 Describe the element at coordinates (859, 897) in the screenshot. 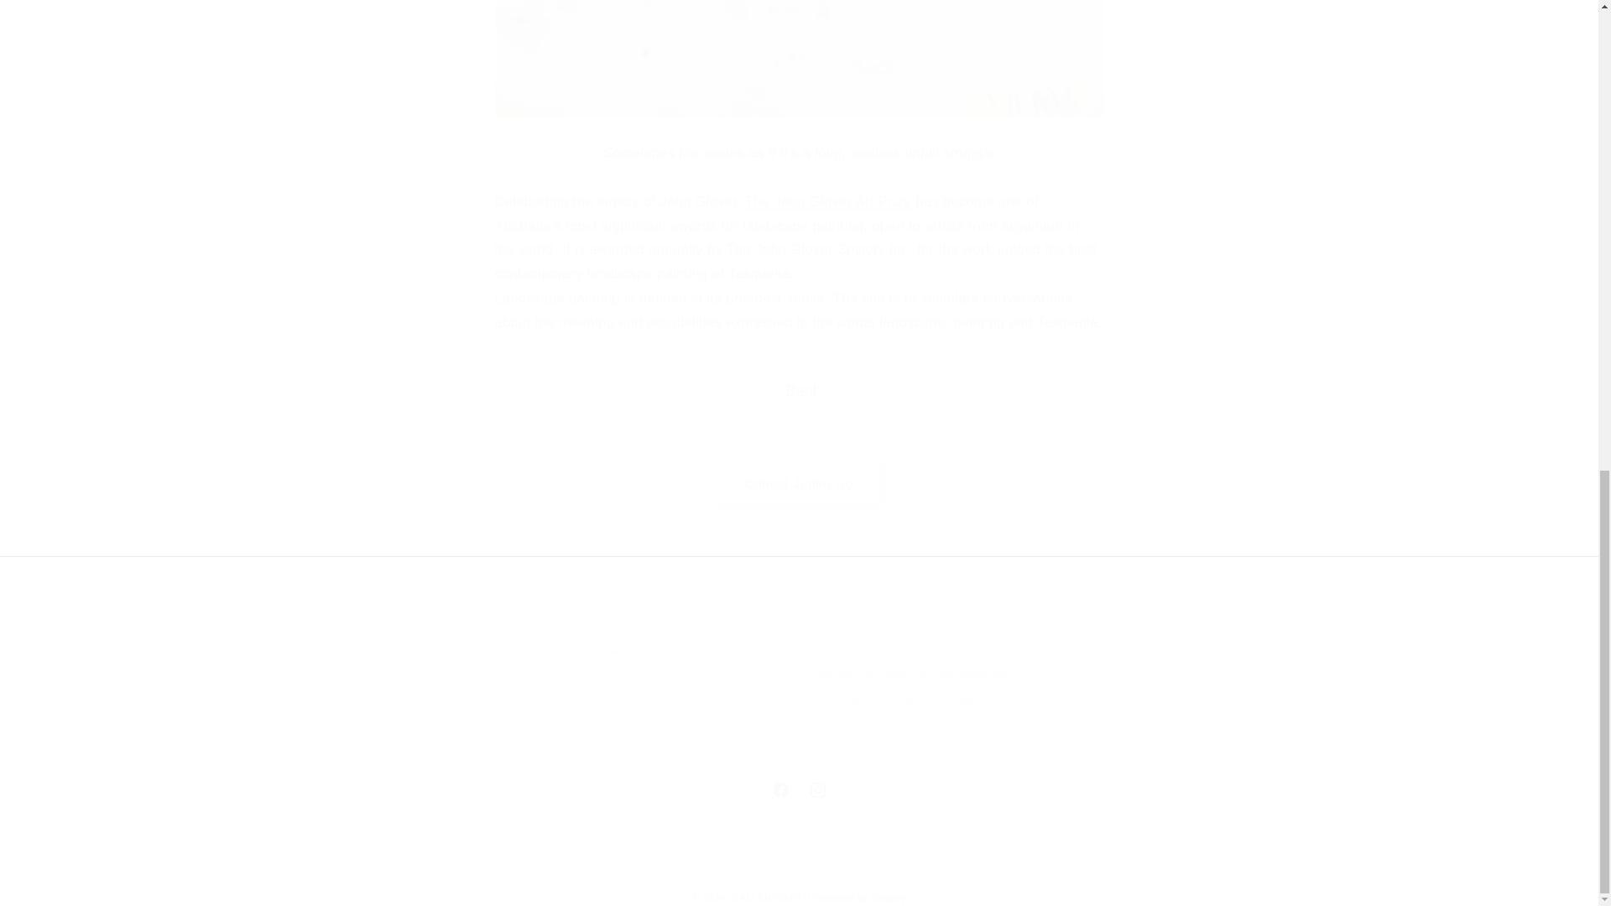

I see `Powered by Shopify` at that location.